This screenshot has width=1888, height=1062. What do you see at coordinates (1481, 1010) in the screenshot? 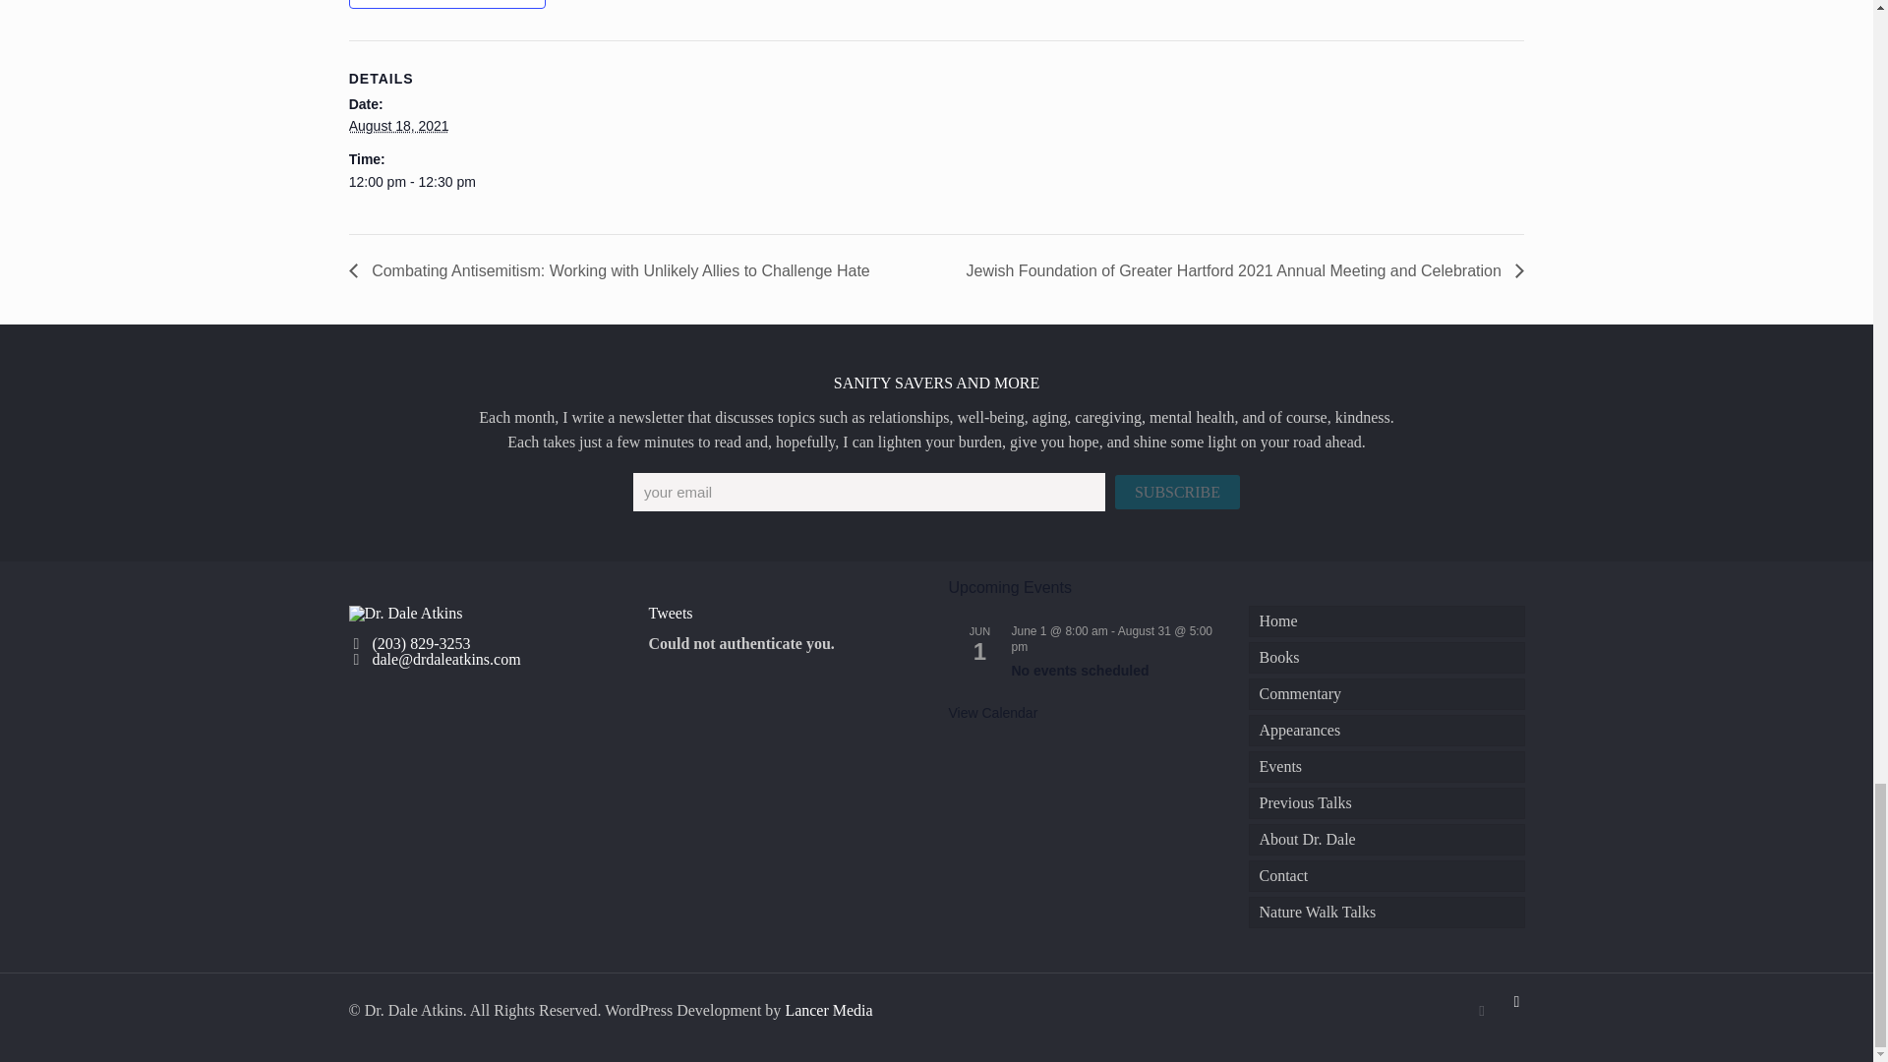
I see `BookBub` at bounding box center [1481, 1010].